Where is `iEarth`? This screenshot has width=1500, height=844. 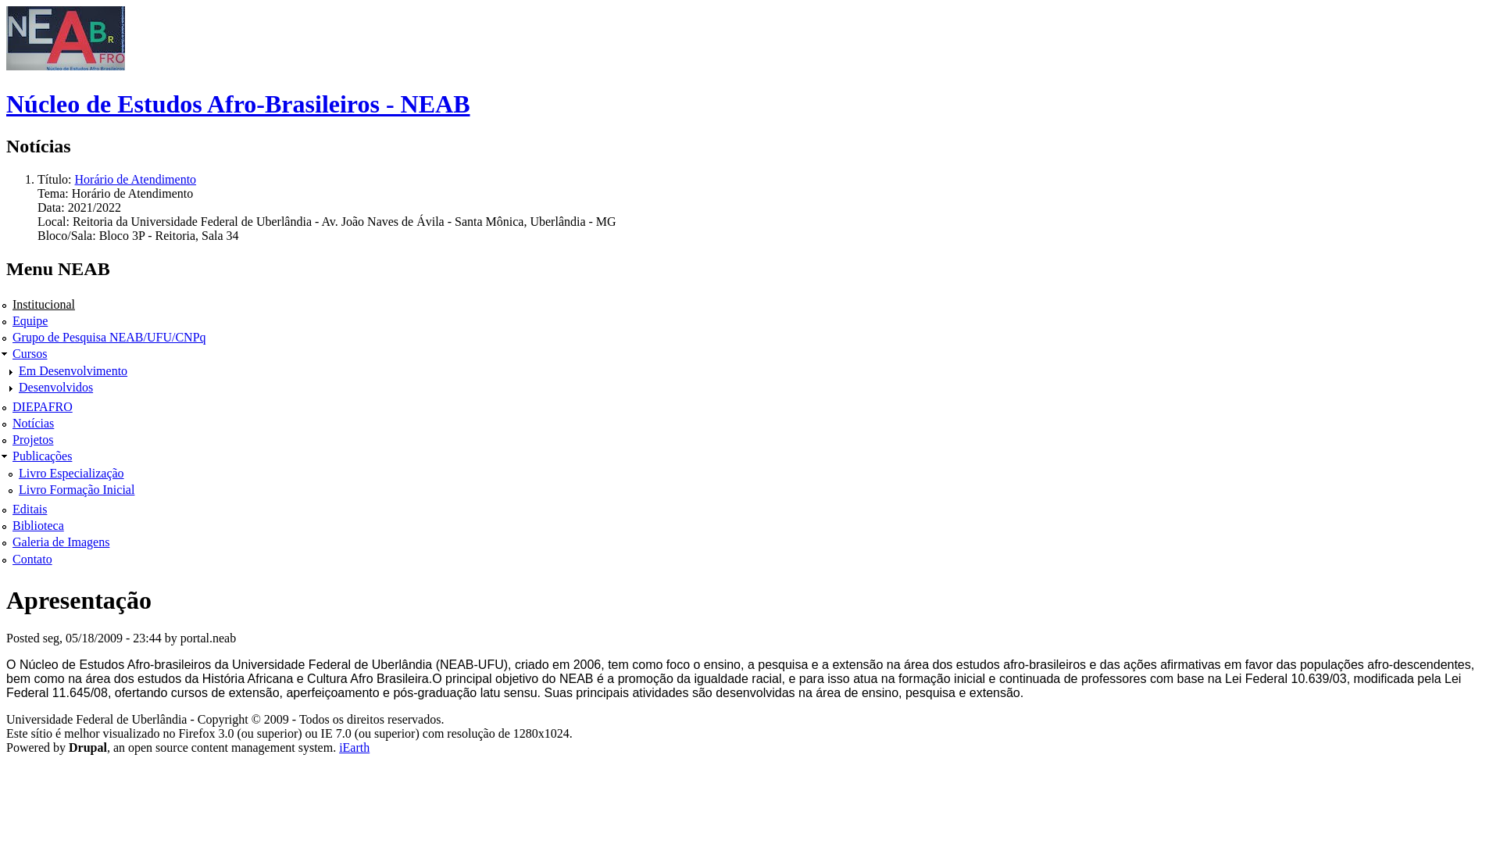 iEarth is located at coordinates (355, 747).